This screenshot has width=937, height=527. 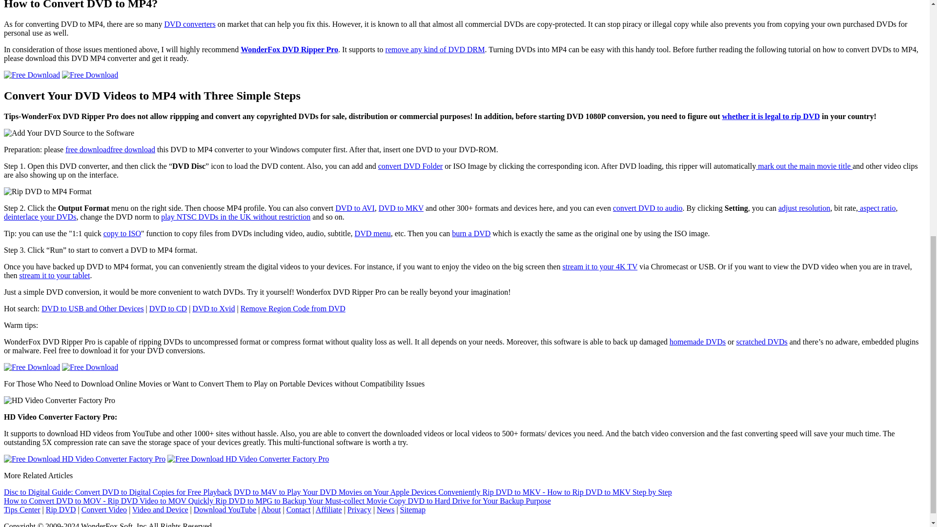 What do you see at coordinates (410, 166) in the screenshot?
I see `convert DVD Folder` at bounding box center [410, 166].